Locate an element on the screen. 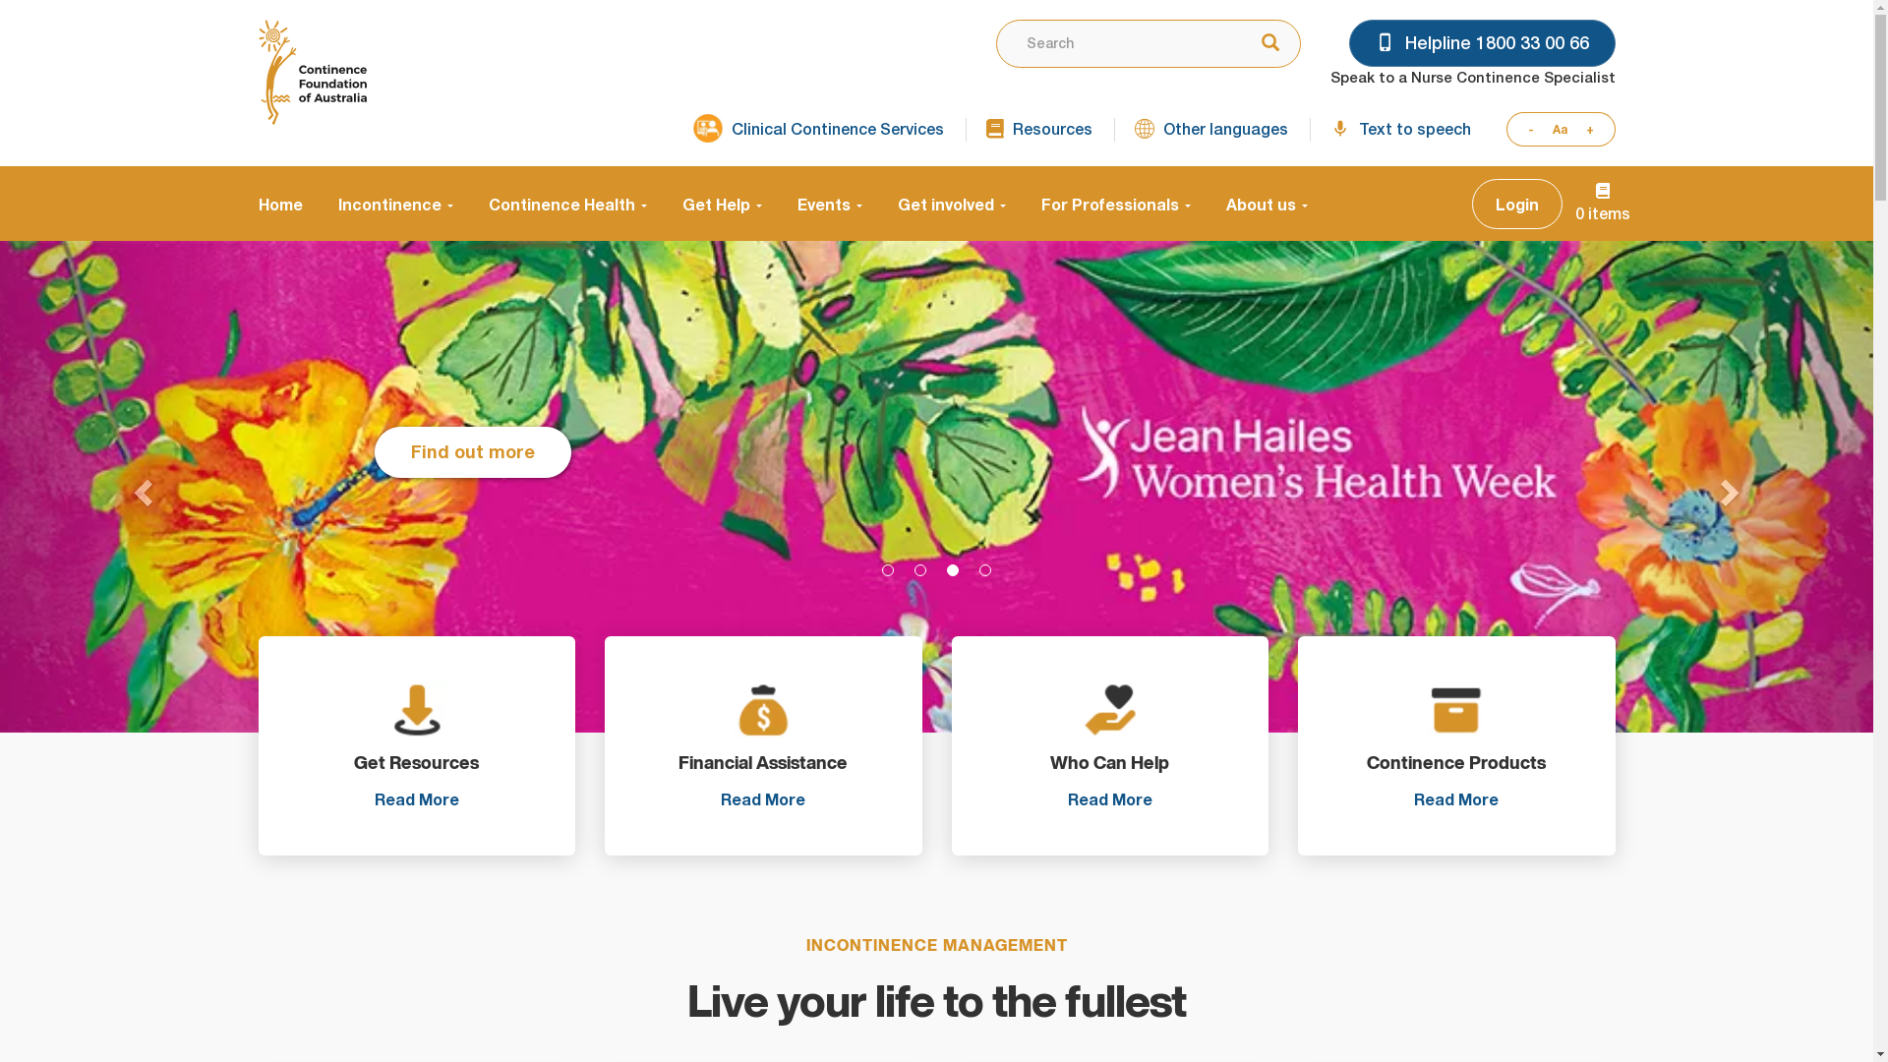  Clinical Continence Services is located at coordinates (818, 130).